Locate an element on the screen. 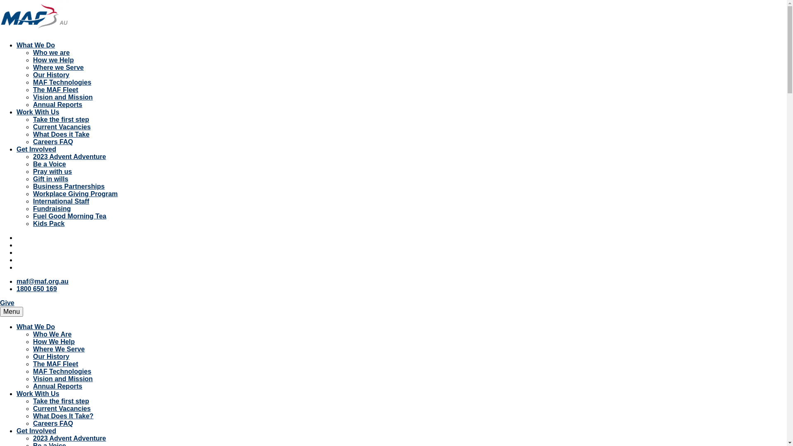  Take the first step is located at coordinates (61, 120).